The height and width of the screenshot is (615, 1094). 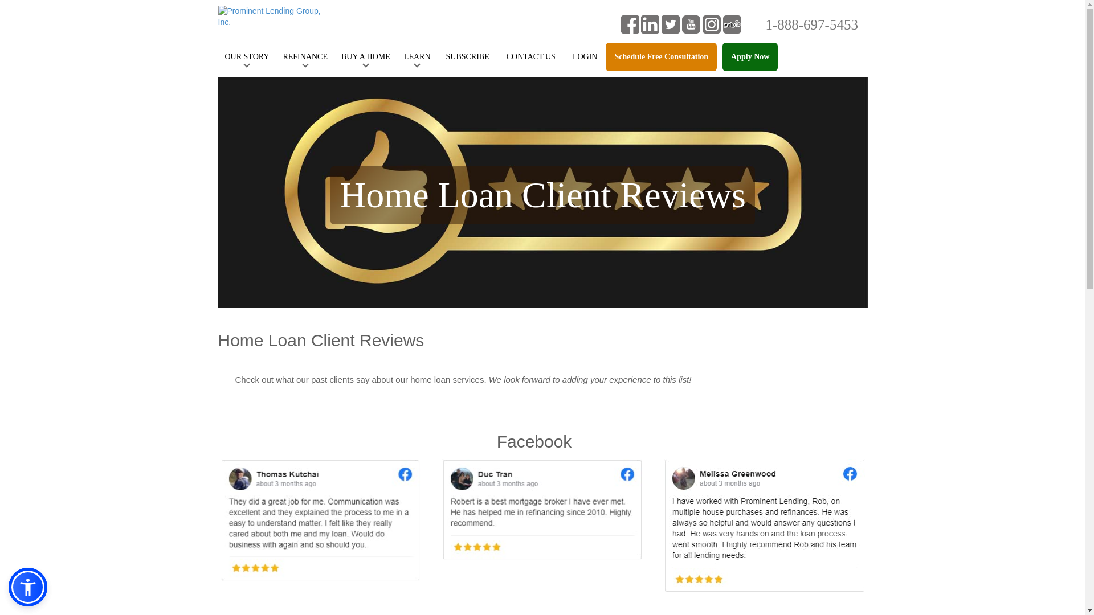 I want to click on SUBSCRIBE, so click(x=467, y=57).